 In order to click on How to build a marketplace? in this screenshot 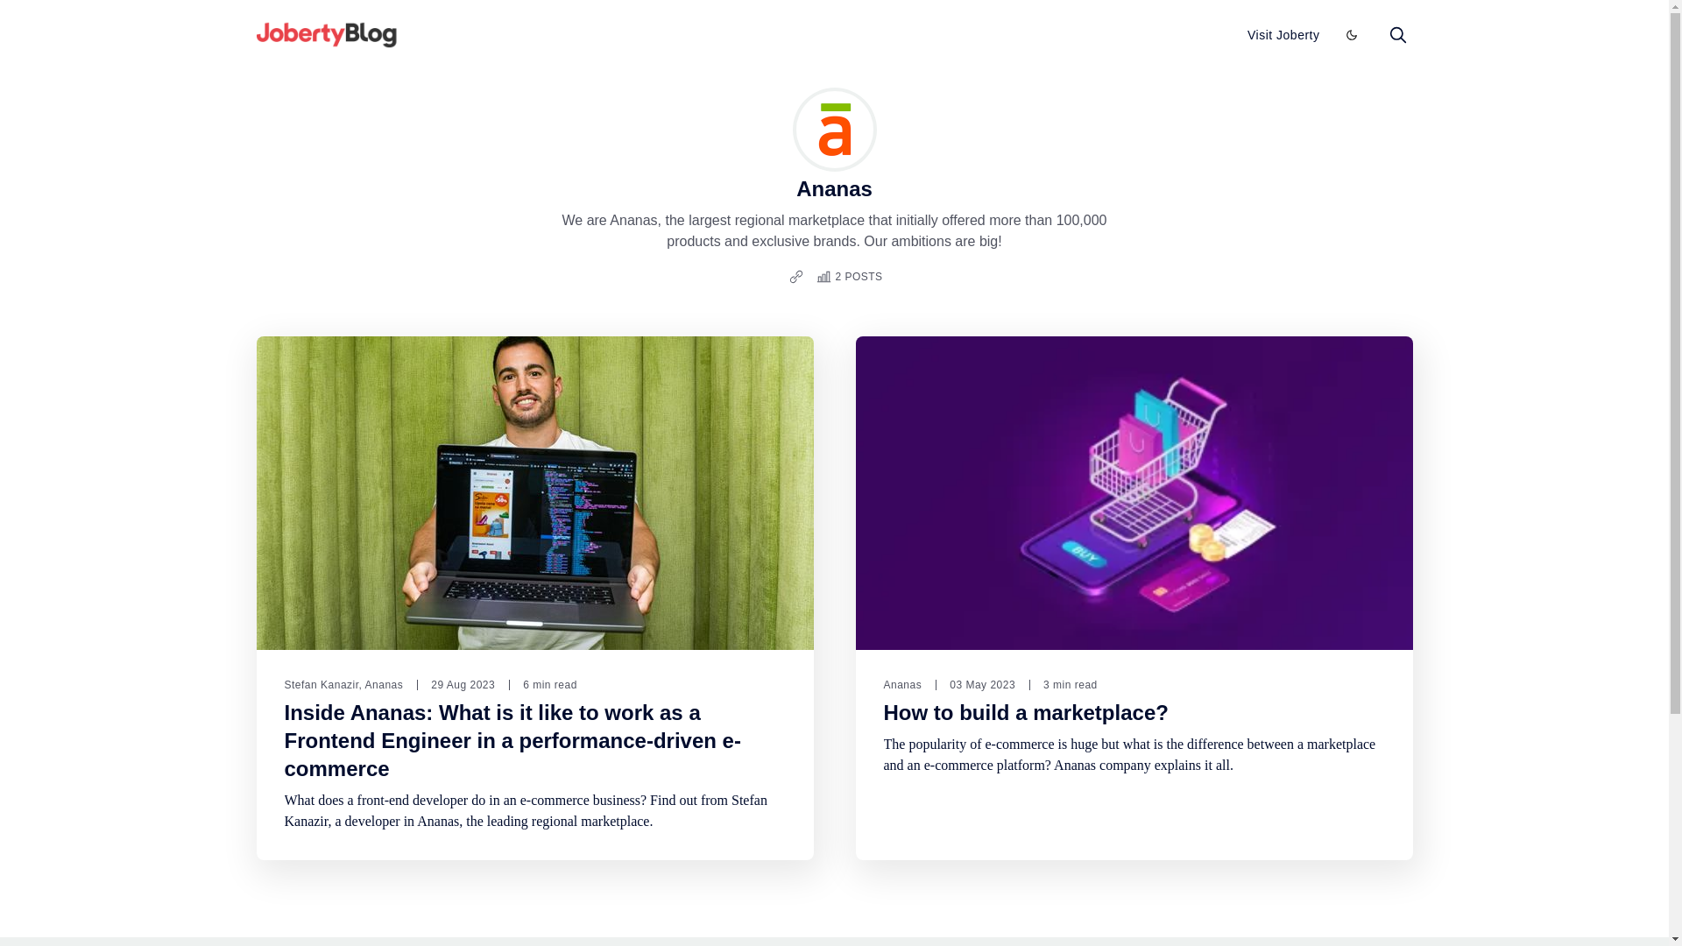, I will do `click(1025, 713)`.